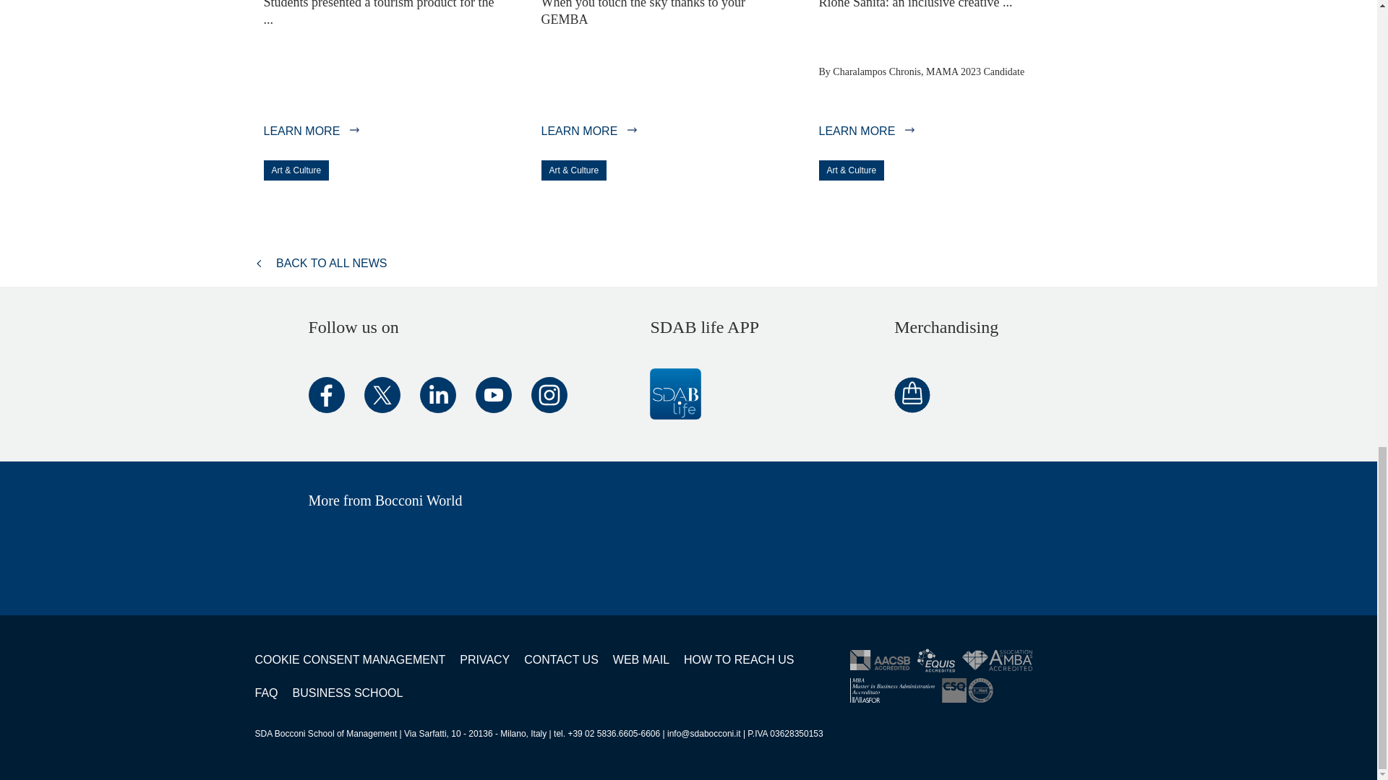  What do you see at coordinates (350, 660) in the screenshot?
I see `Modifica consensi cookie` at bounding box center [350, 660].